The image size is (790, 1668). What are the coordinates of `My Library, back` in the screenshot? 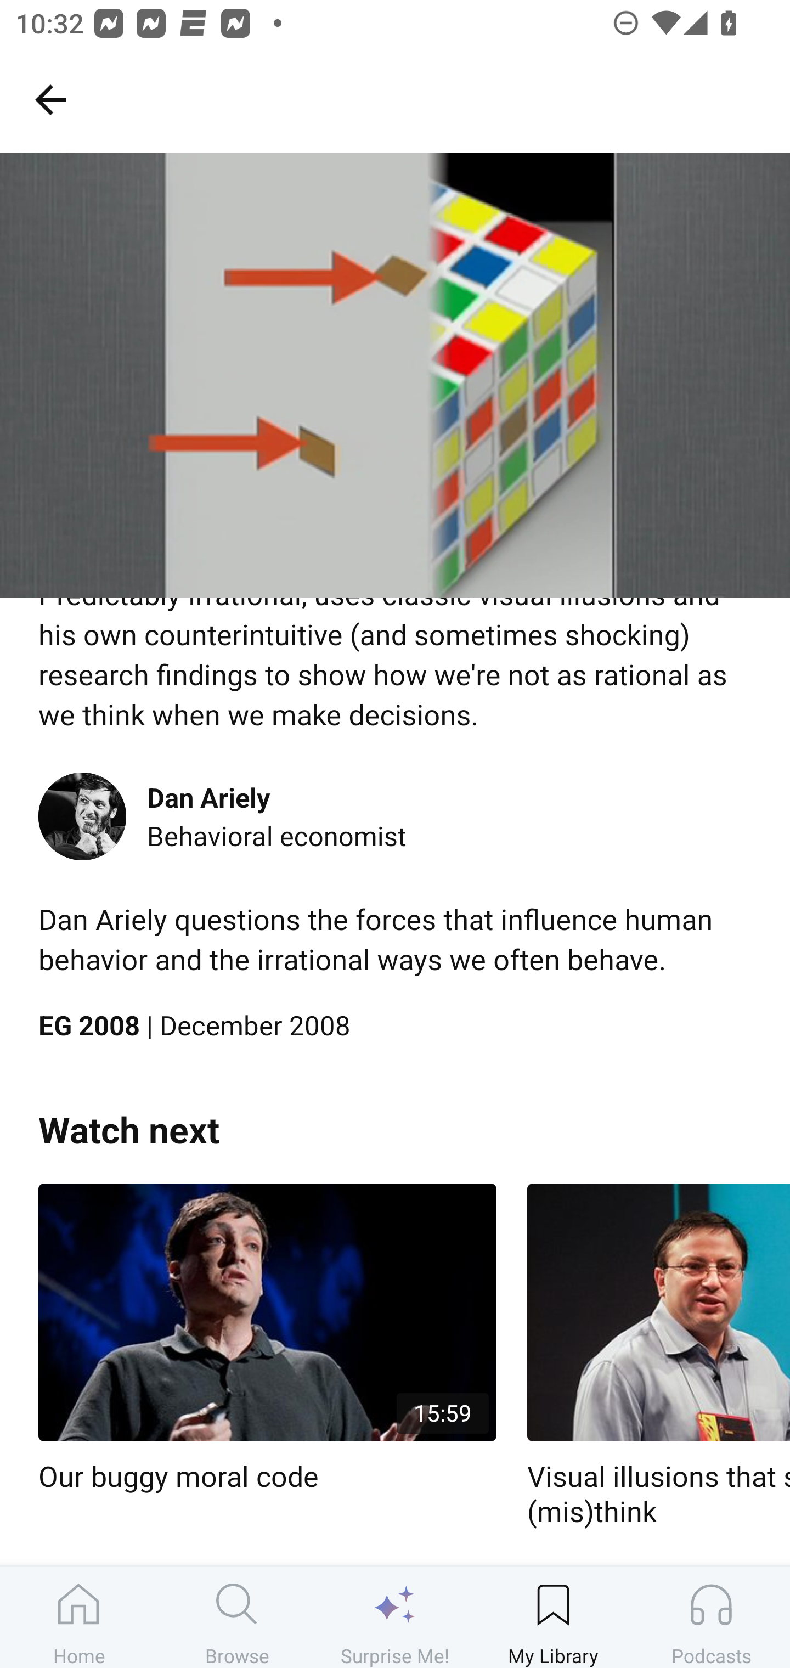 It's located at (50, 99).